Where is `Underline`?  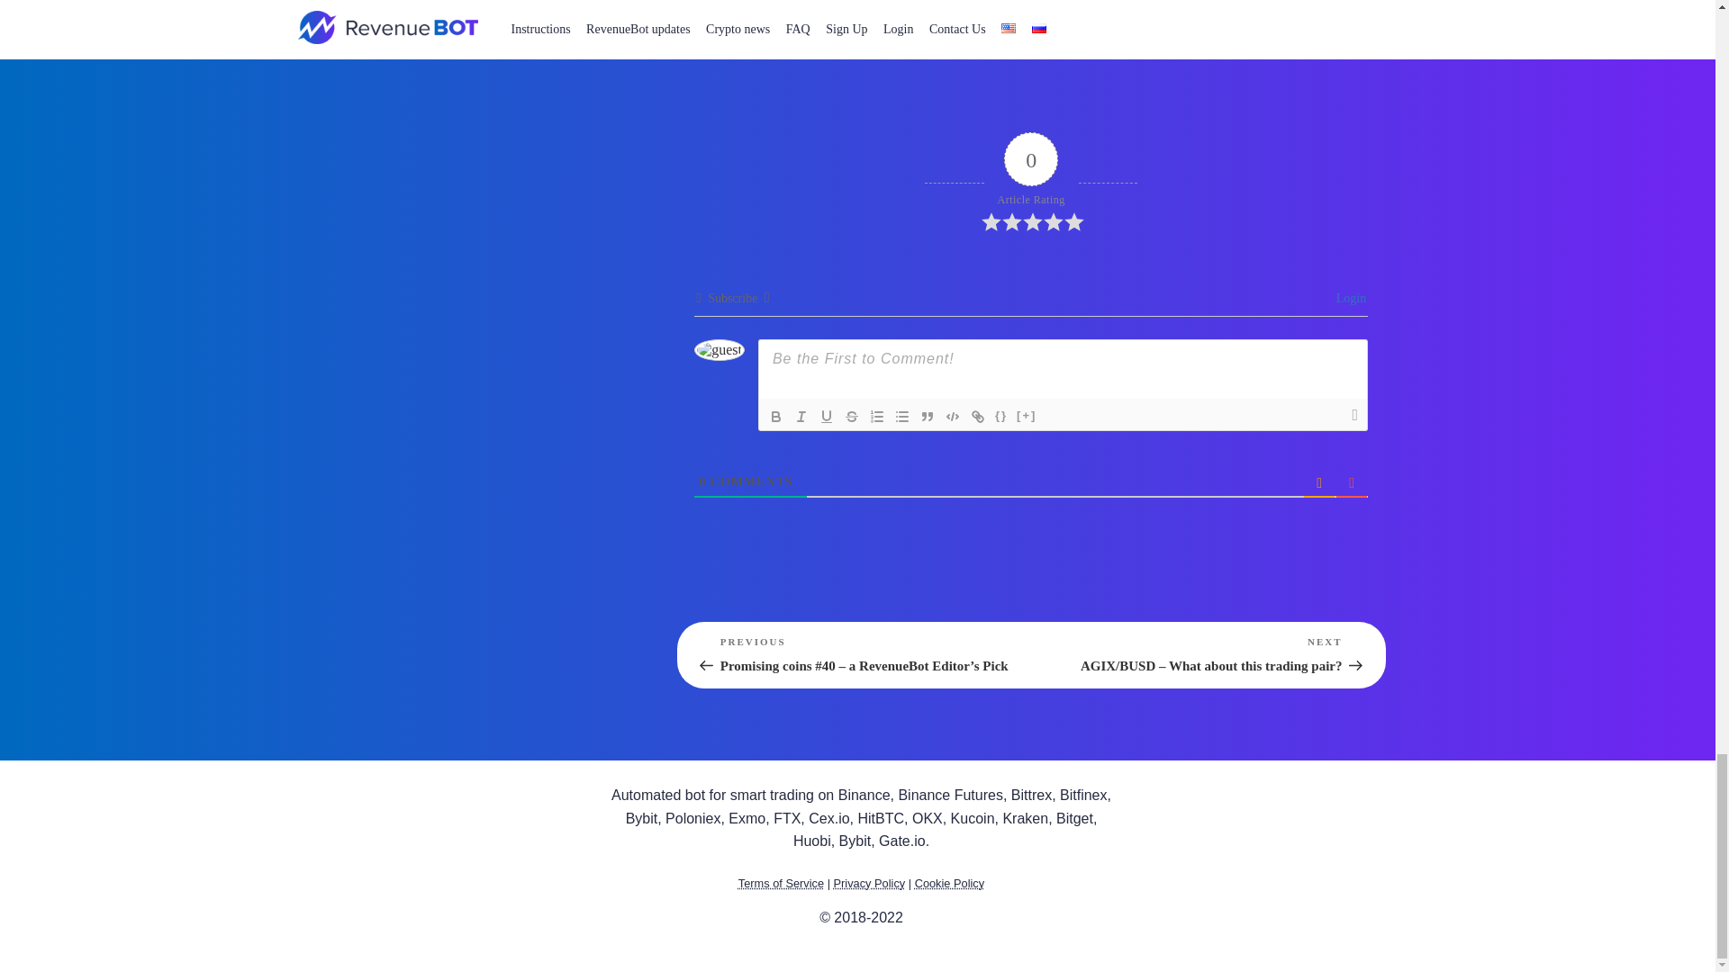 Underline is located at coordinates (827, 417).